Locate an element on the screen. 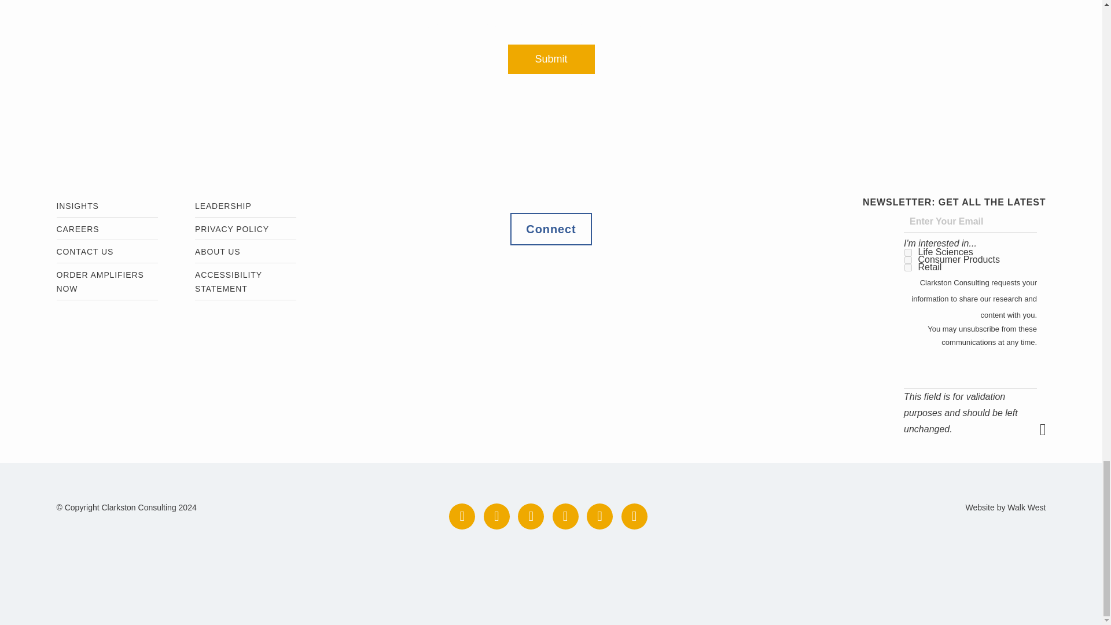 This screenshot has width=1111, height=625. Life Sciences is located at coordinates (908, 252).